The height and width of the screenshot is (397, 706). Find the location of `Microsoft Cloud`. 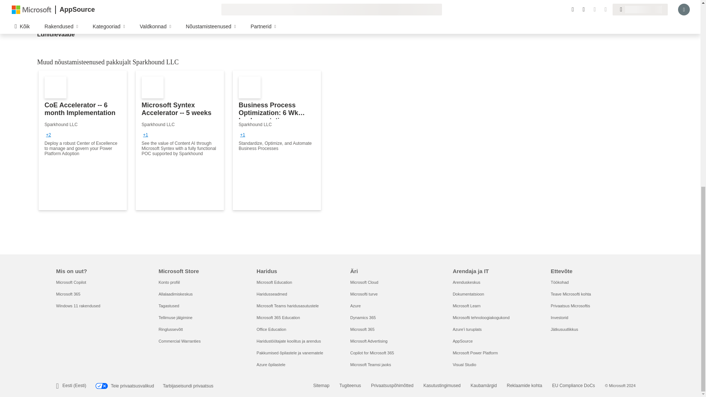

Microsoft Cloud is located at coordinates (364, 282).